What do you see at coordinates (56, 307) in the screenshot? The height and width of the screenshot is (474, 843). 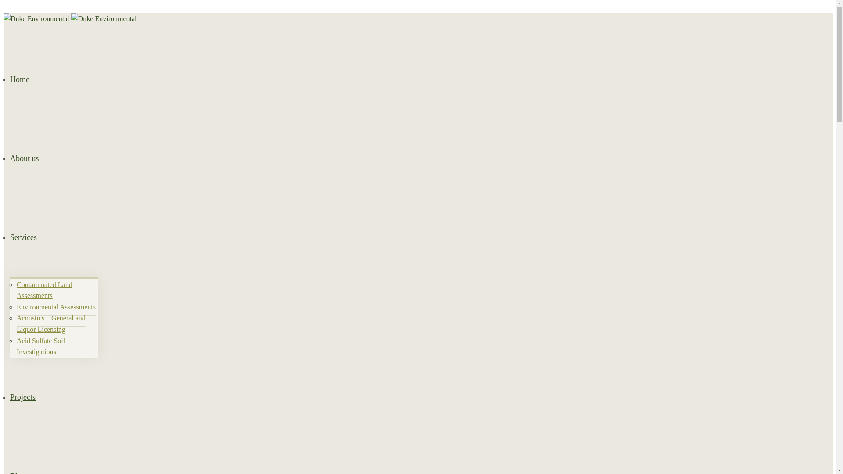 I see `Environmental Assessments` at bounding box center [56, 307].